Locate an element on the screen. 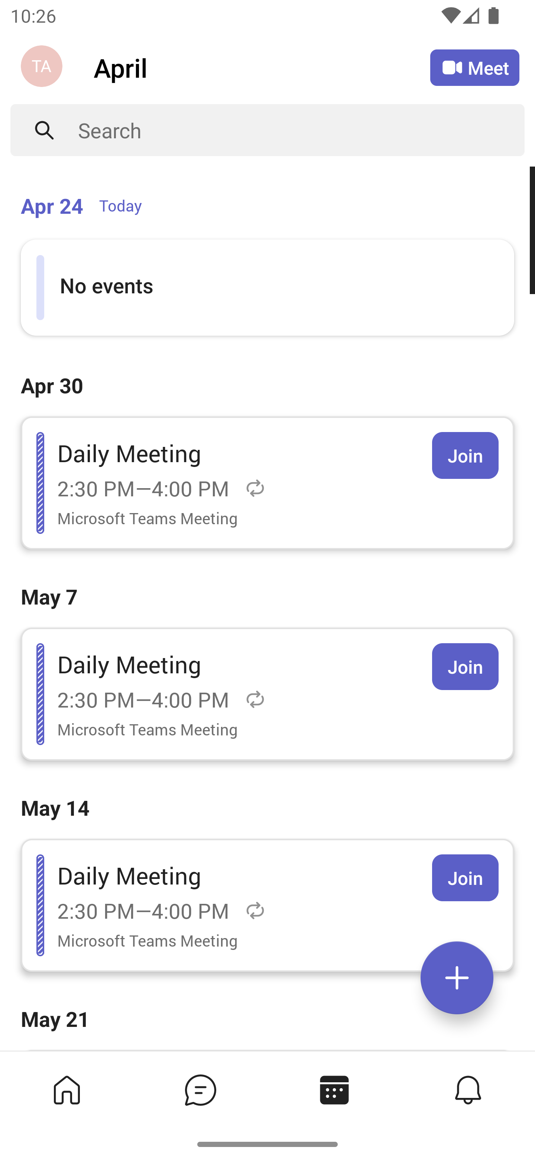 This screenshot has width=535, height=1160. Calendar tab, 3 of 4 is located at coordinates (334, 1089).